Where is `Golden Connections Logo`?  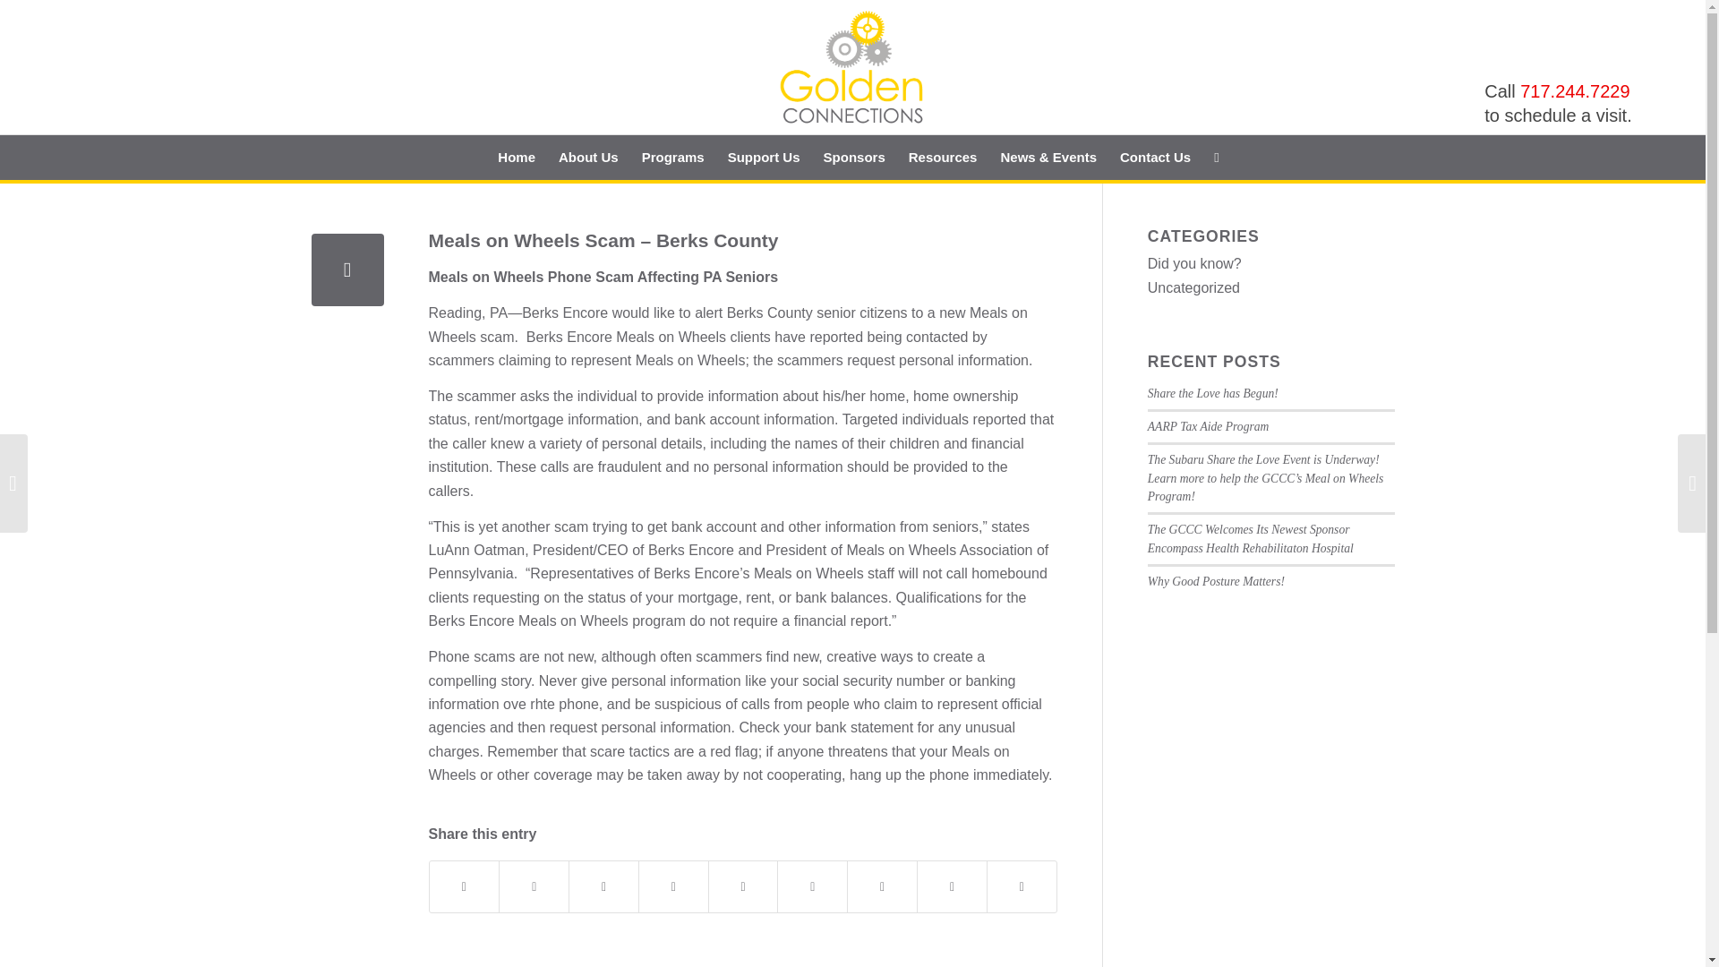
Golden Connections Logo is located at coordinates (852, 67).